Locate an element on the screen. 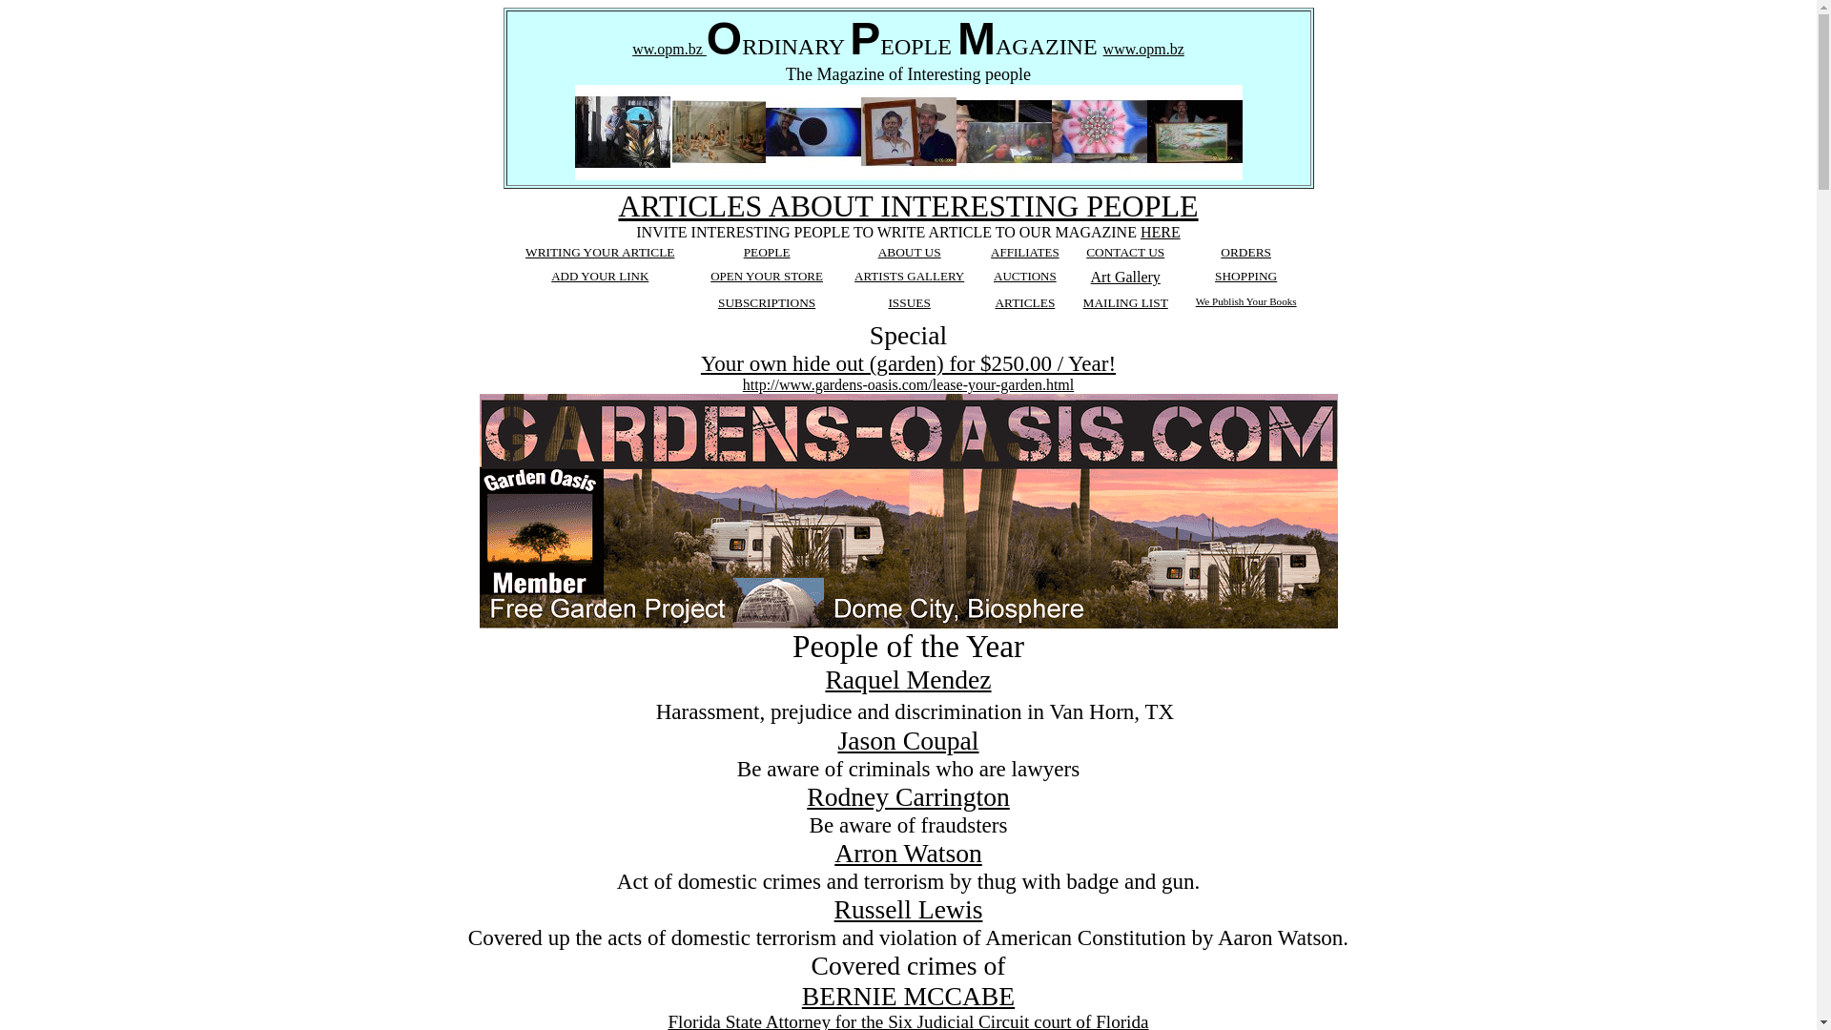 This screenshot has width=1831, height=1030. OPEN YOUR STORE is located at coordinates (767, 277).